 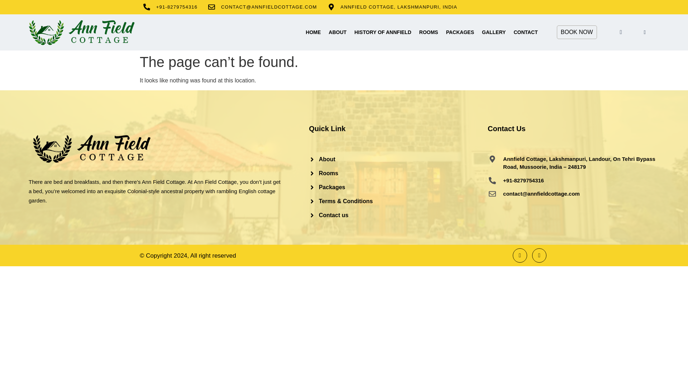 What do you see at coordinates (577, 32) in the screenshot?
I see `BOOK NOW` at bounding box center [577, 32].